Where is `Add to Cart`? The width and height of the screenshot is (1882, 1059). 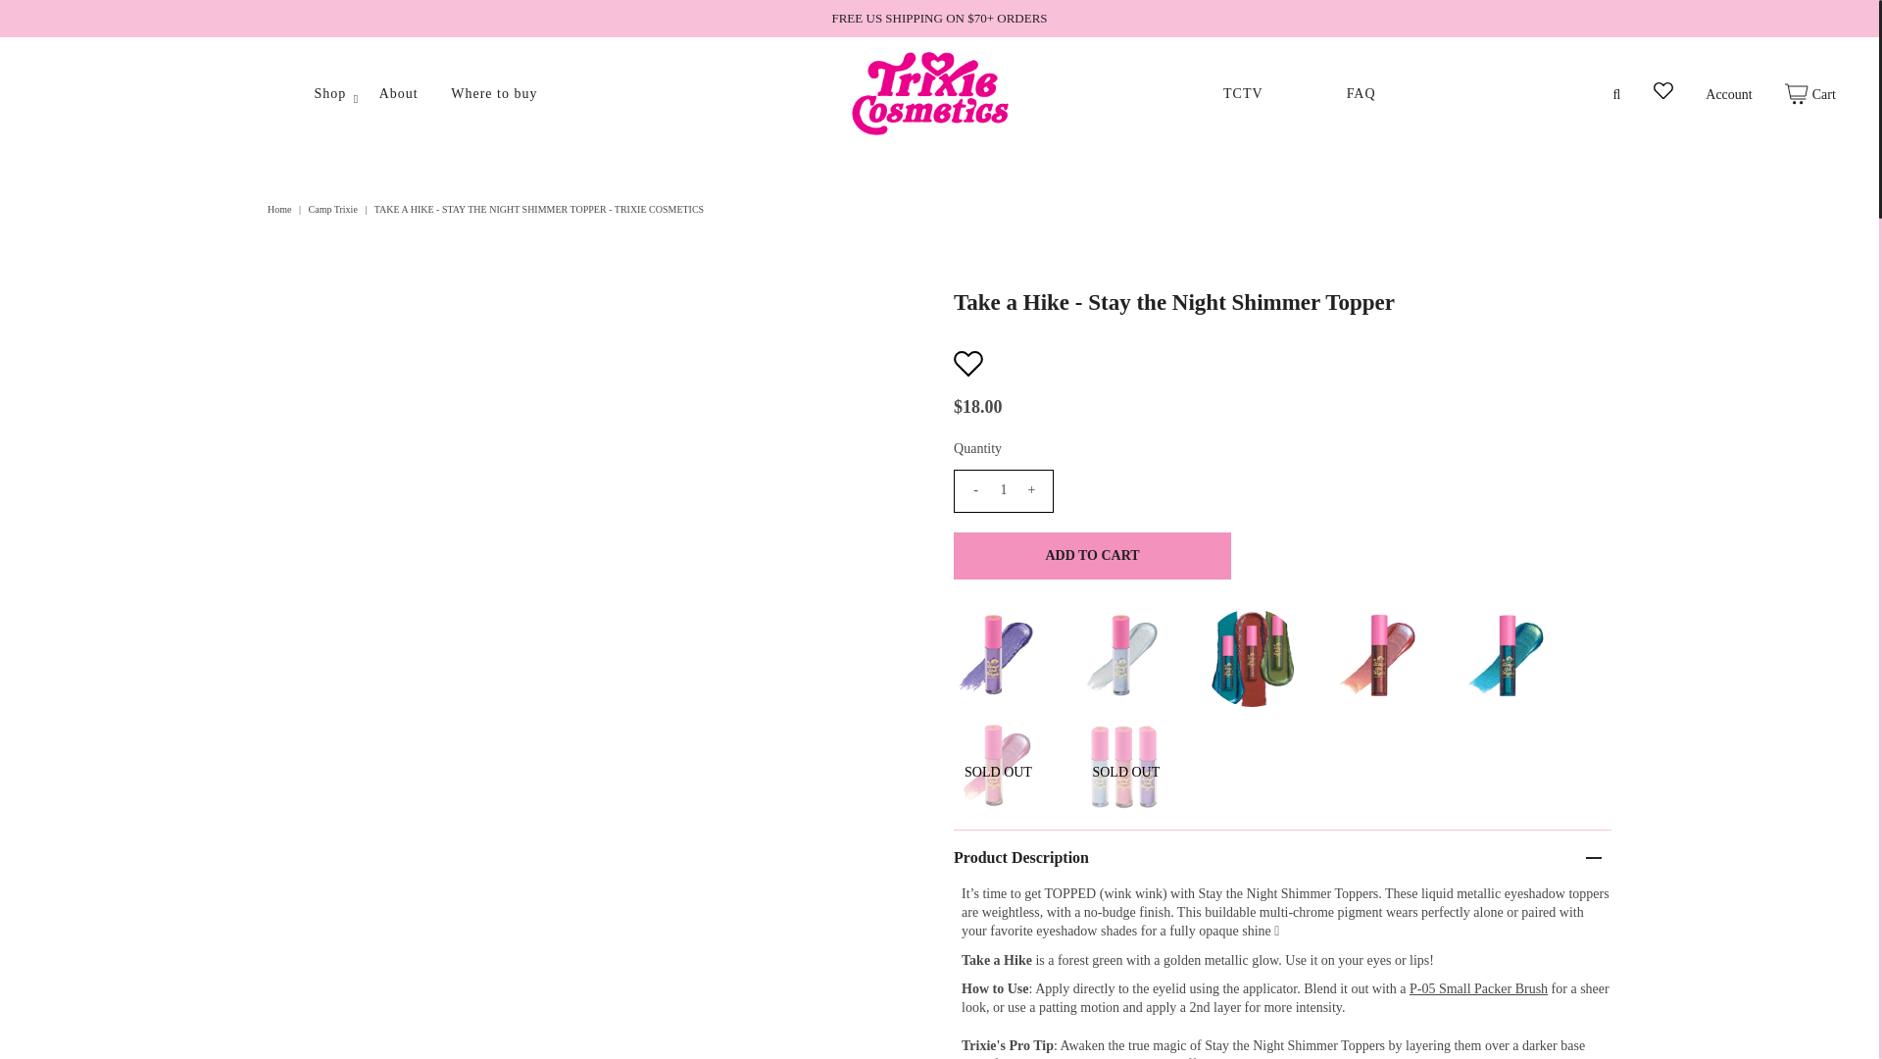 Add to Cart is located at coordinates (1092, 555).